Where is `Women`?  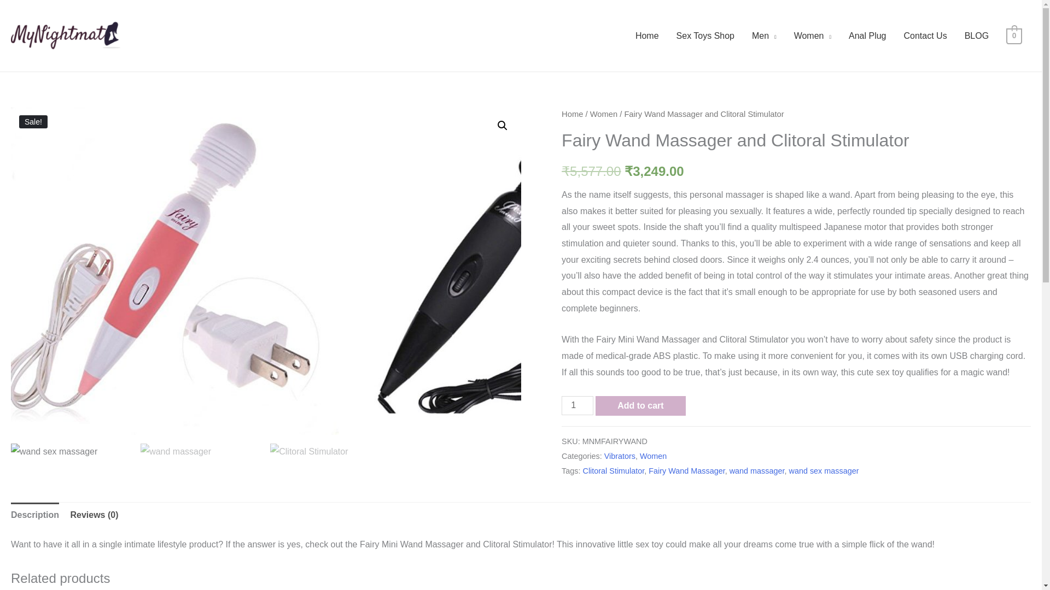 Women is located at coordinates (653, 456).